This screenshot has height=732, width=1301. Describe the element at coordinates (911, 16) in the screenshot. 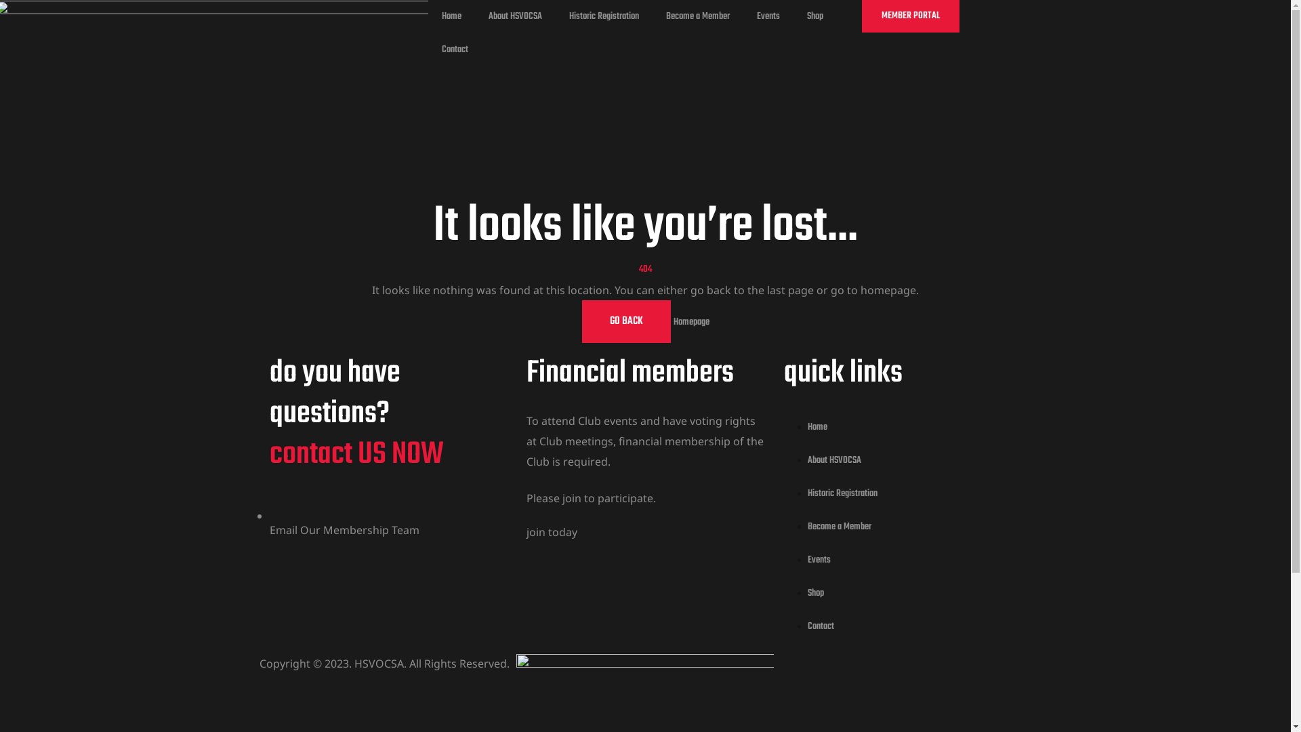

I see `MEMBER PORTAL` at that location.